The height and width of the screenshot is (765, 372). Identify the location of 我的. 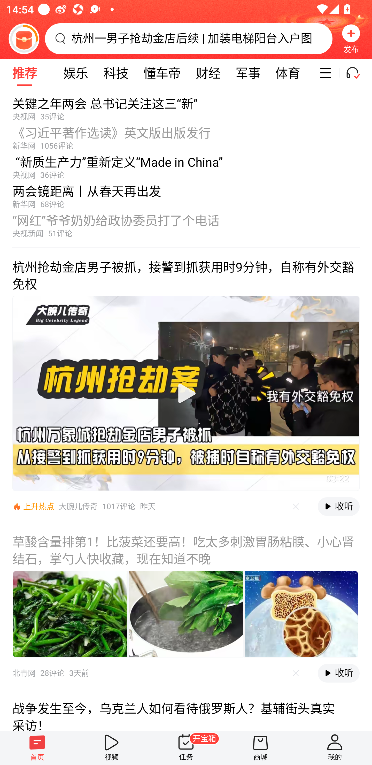
(335, 748).